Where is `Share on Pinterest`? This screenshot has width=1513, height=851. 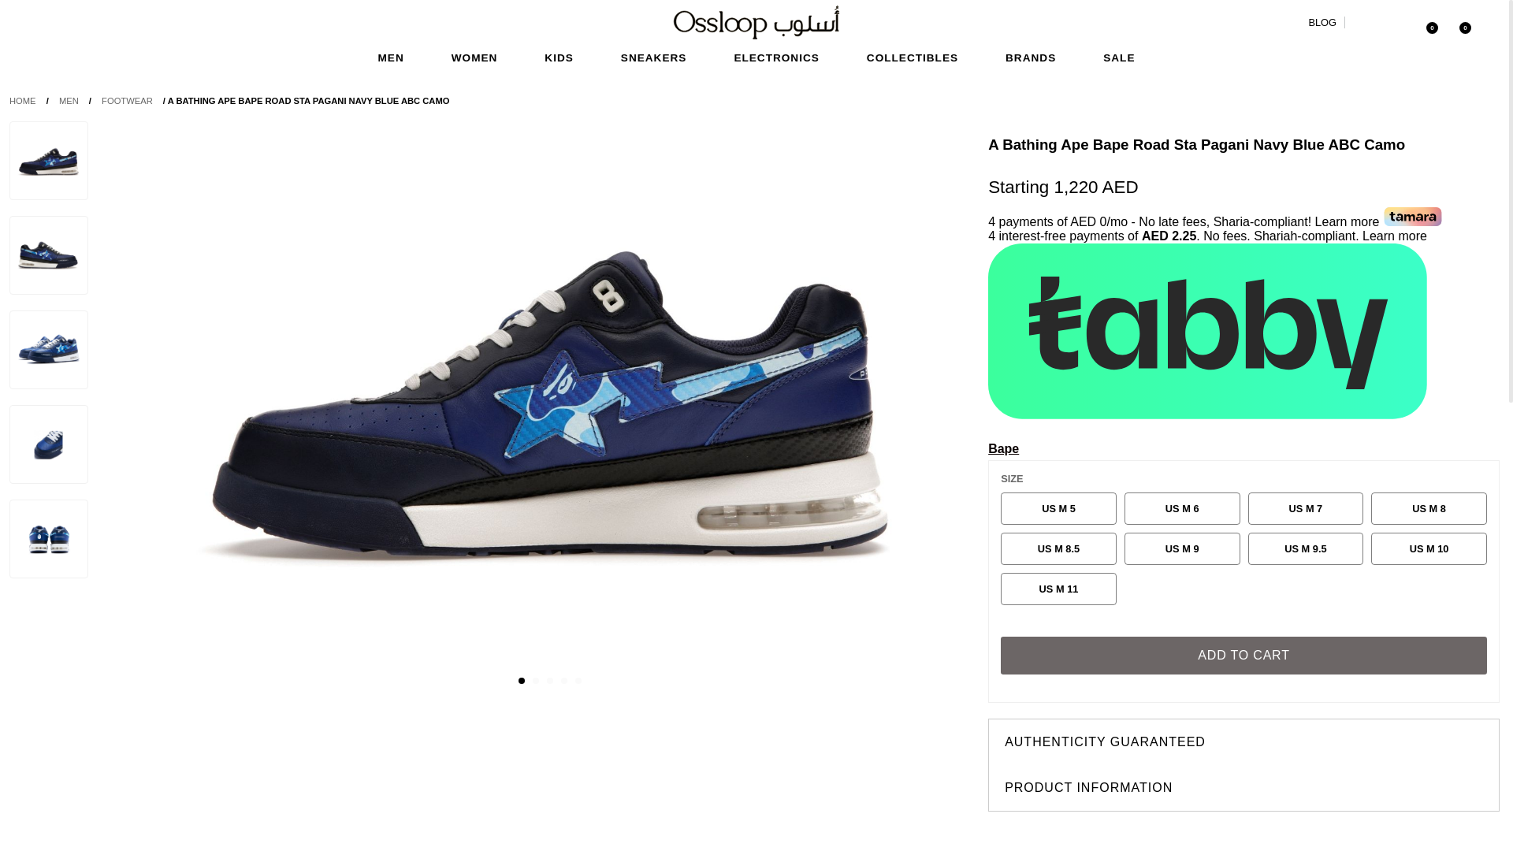 Share on Pinterest is located at coordinates (1244, 838).